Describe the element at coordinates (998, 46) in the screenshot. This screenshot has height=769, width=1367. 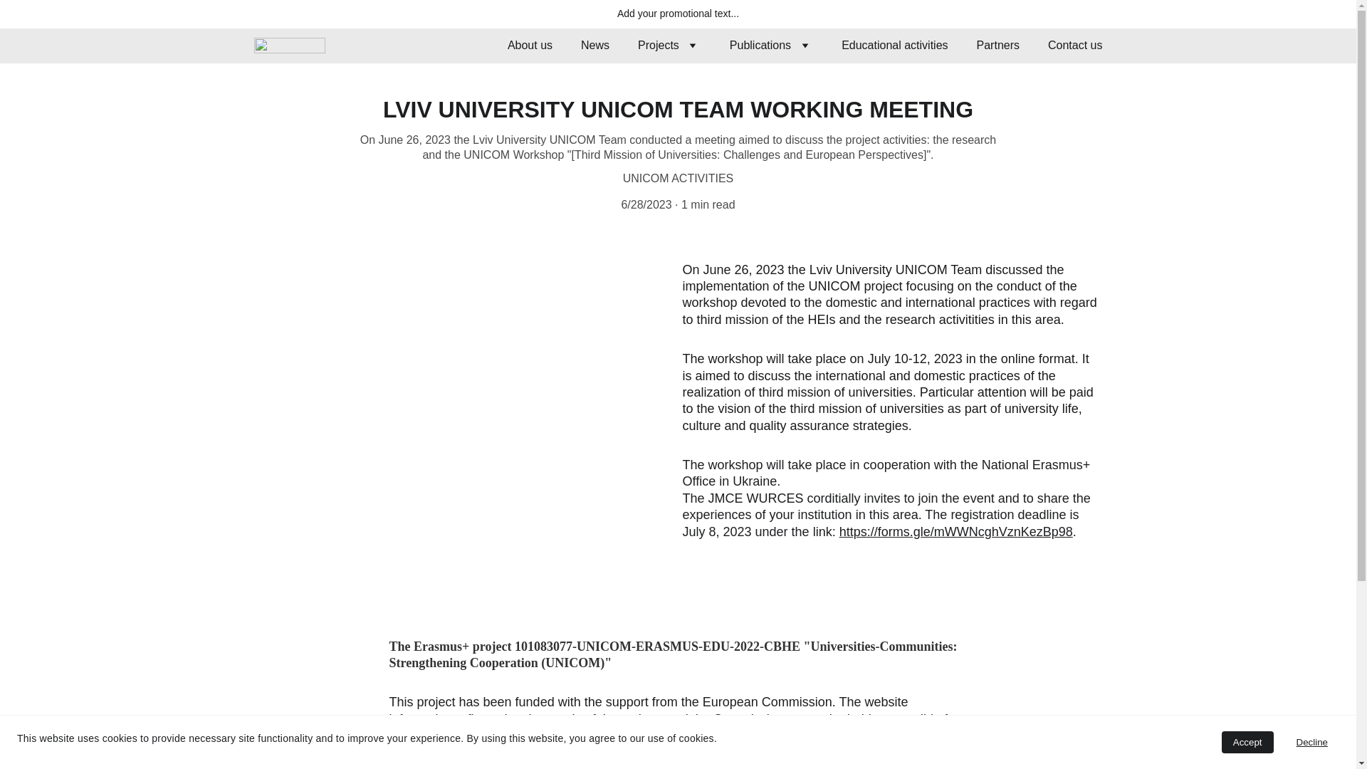
I see `Partners` at that location.